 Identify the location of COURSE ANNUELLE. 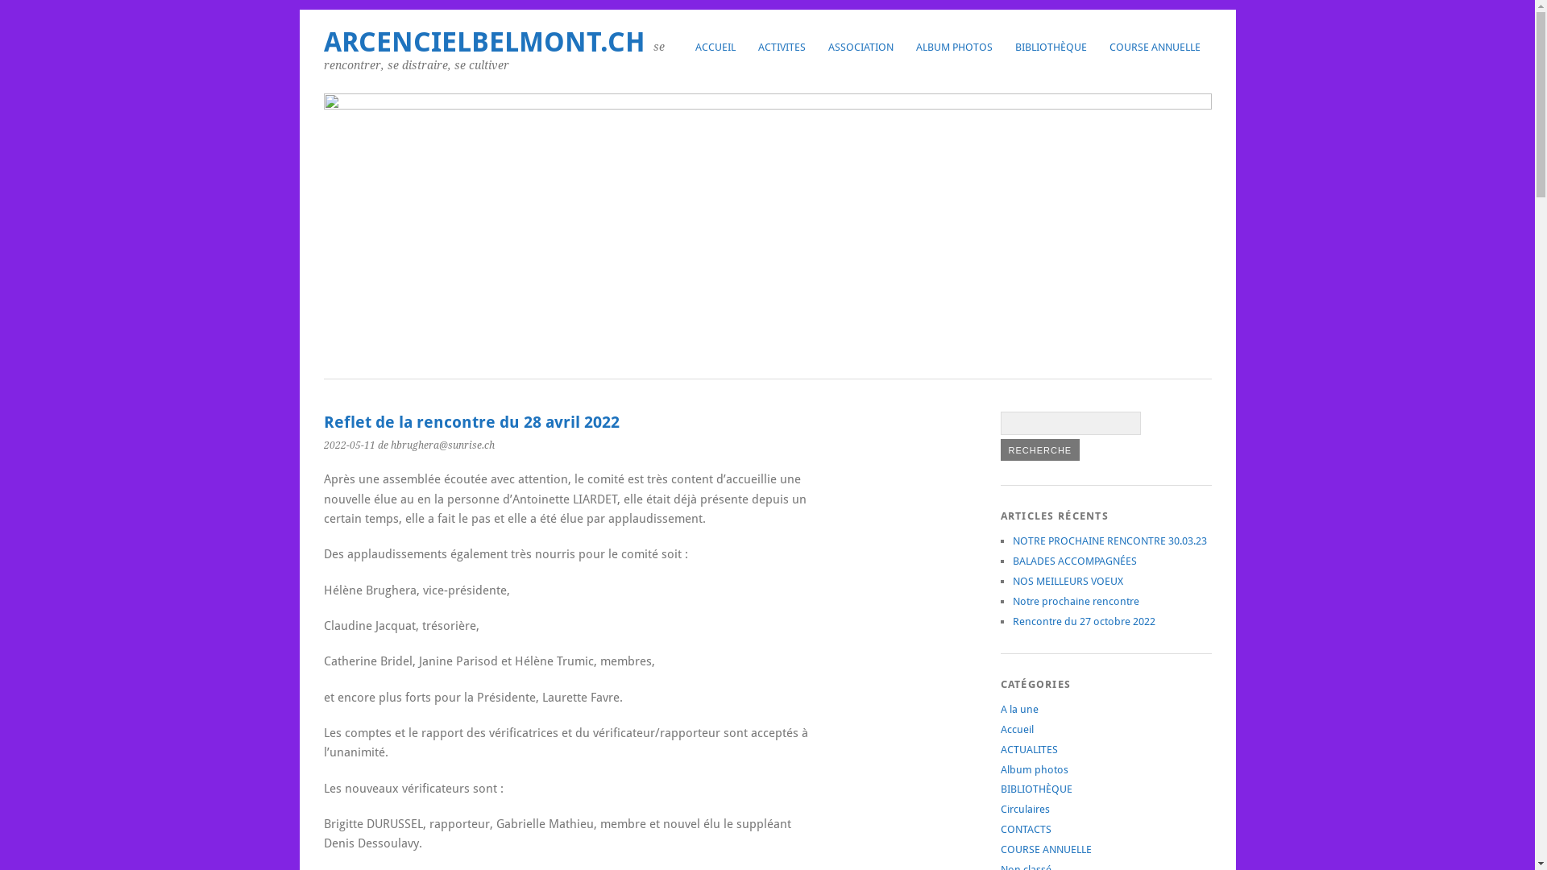
(1154, 47).